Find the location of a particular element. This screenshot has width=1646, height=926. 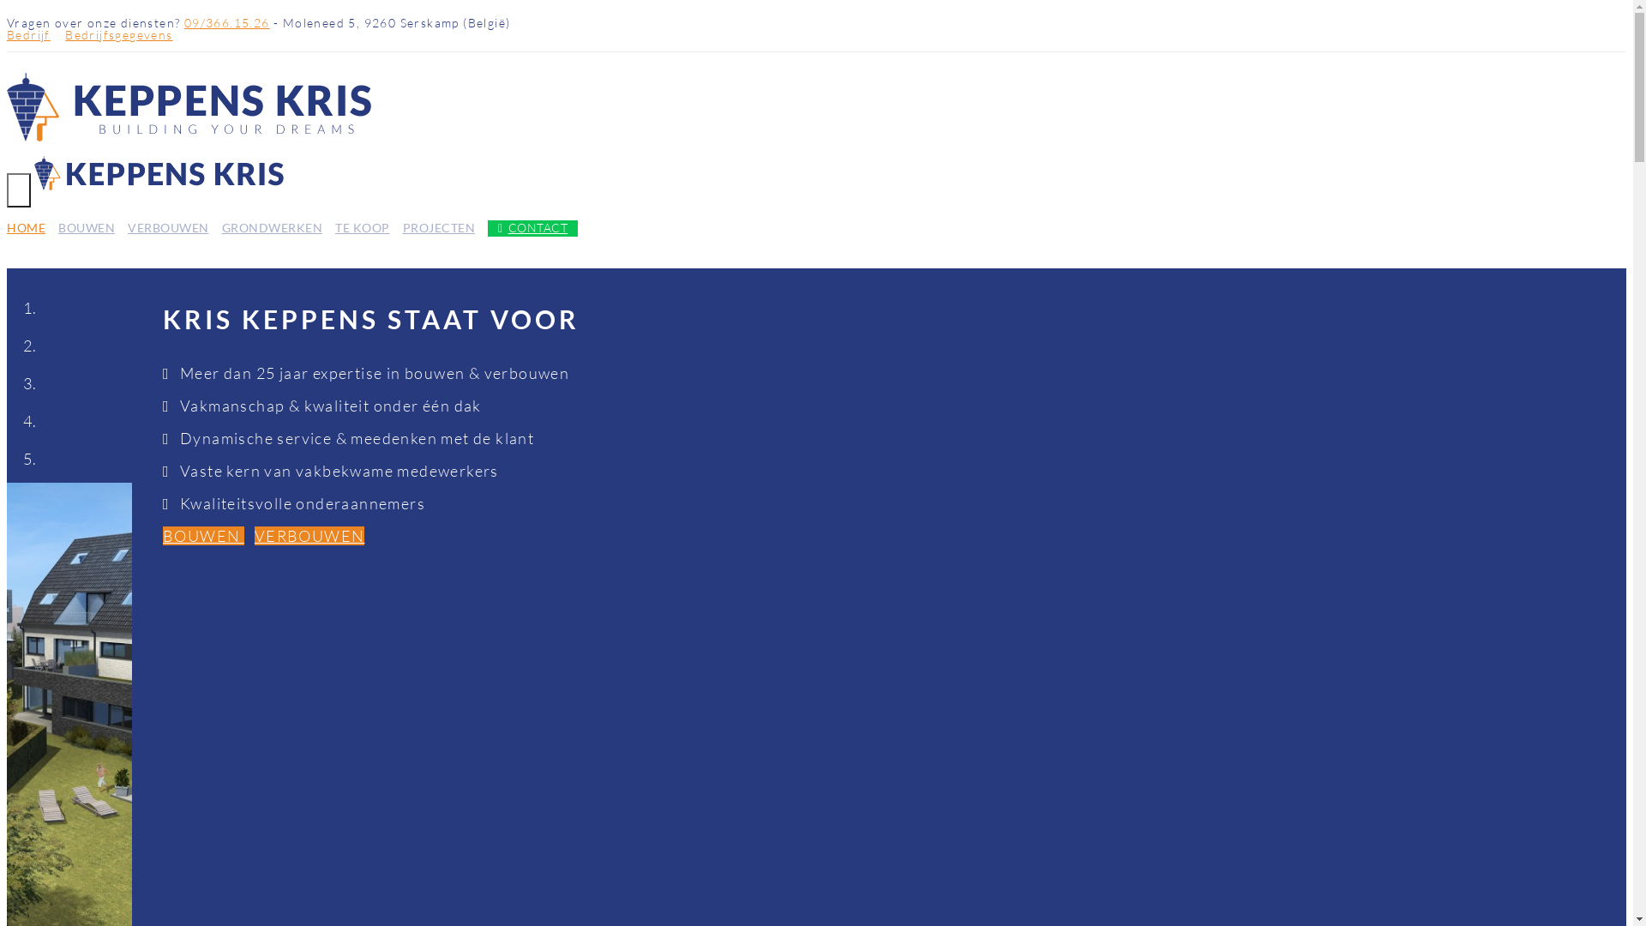

Bedrijfsgegevens is located at coordinates (118, 35).